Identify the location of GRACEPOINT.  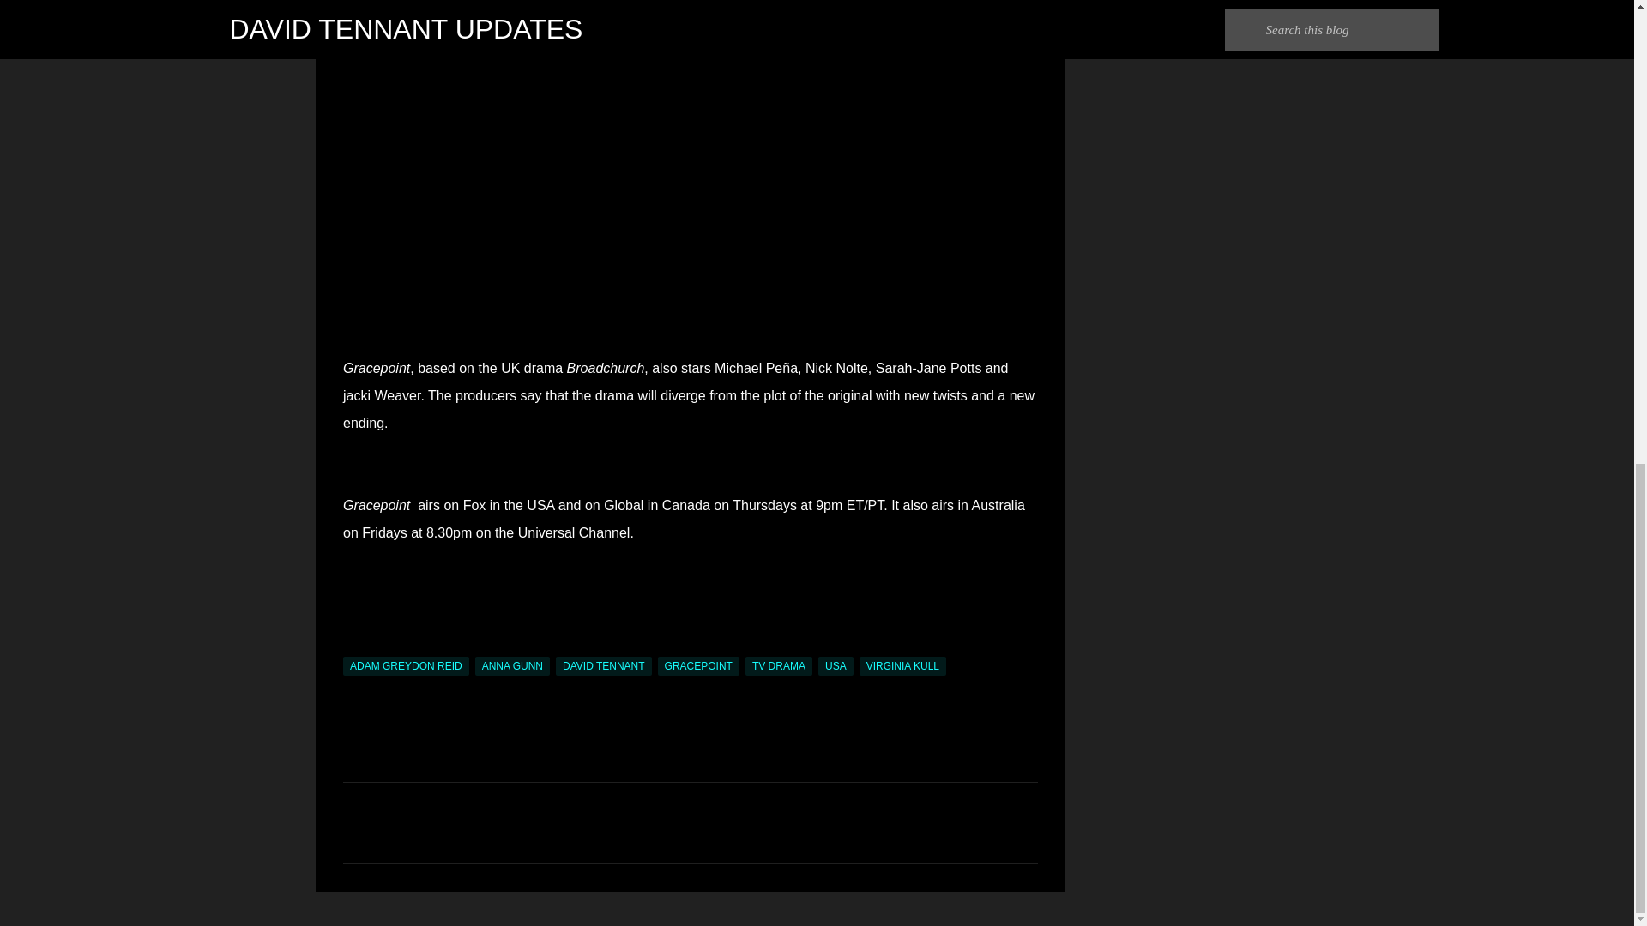
(698, 665).